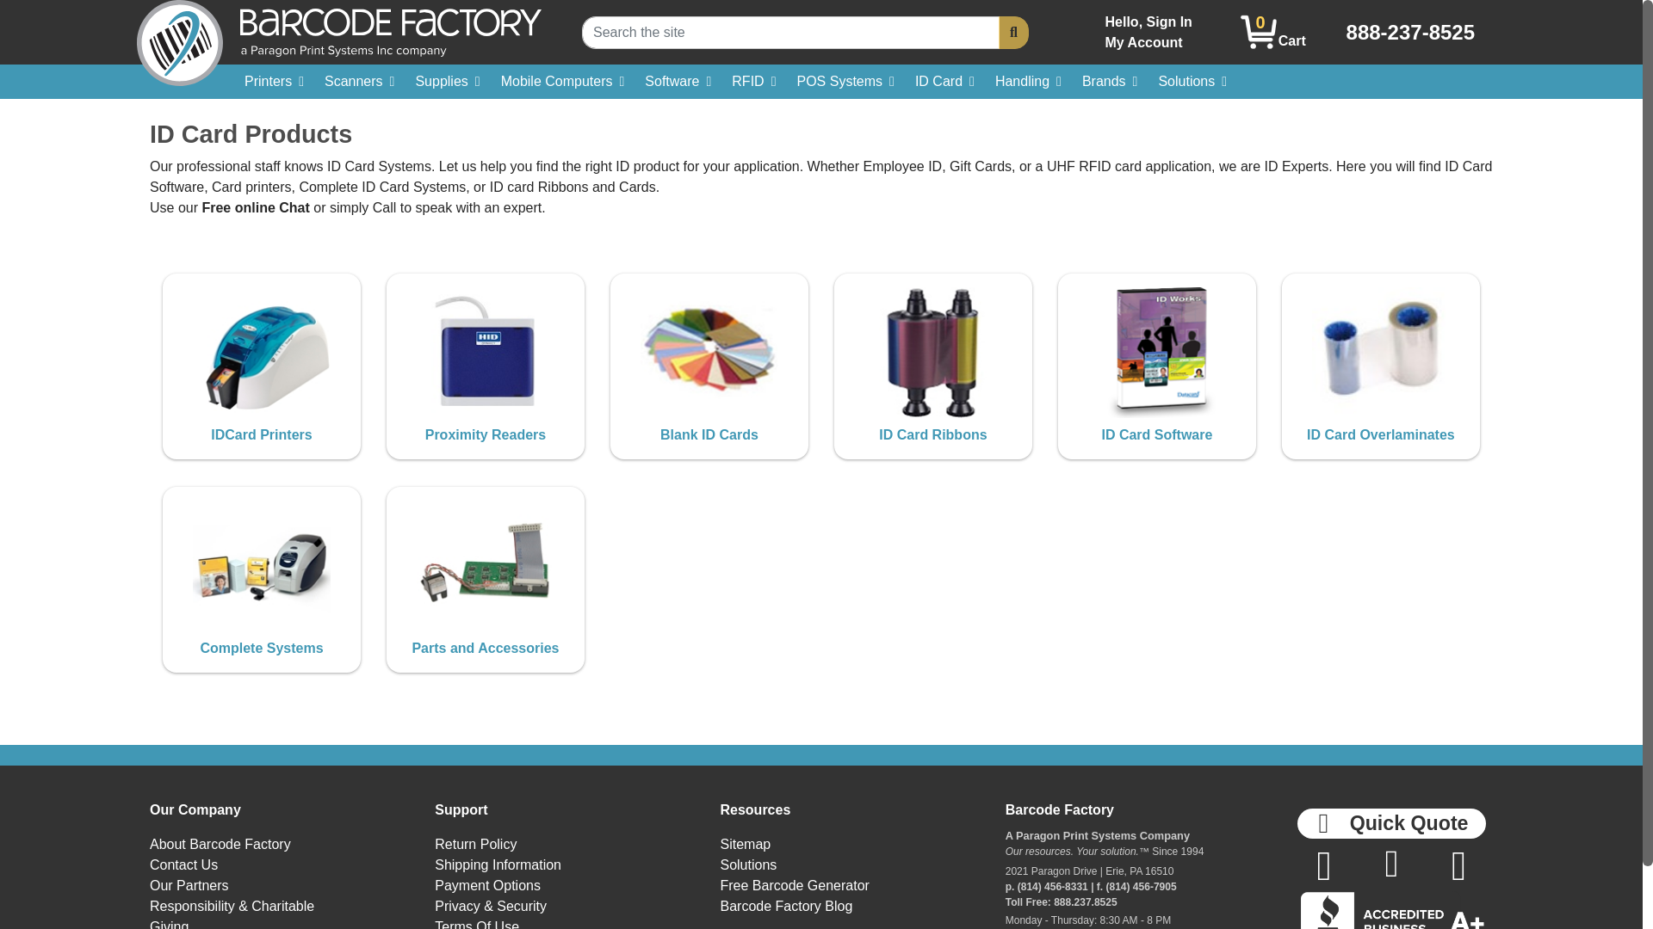 The width and height of the screenshot is (1653, 929). What do you see at coordinates (1148, 33) in the screenshot?
I see `Shopping Cart` at bounding box center [1148, 33].